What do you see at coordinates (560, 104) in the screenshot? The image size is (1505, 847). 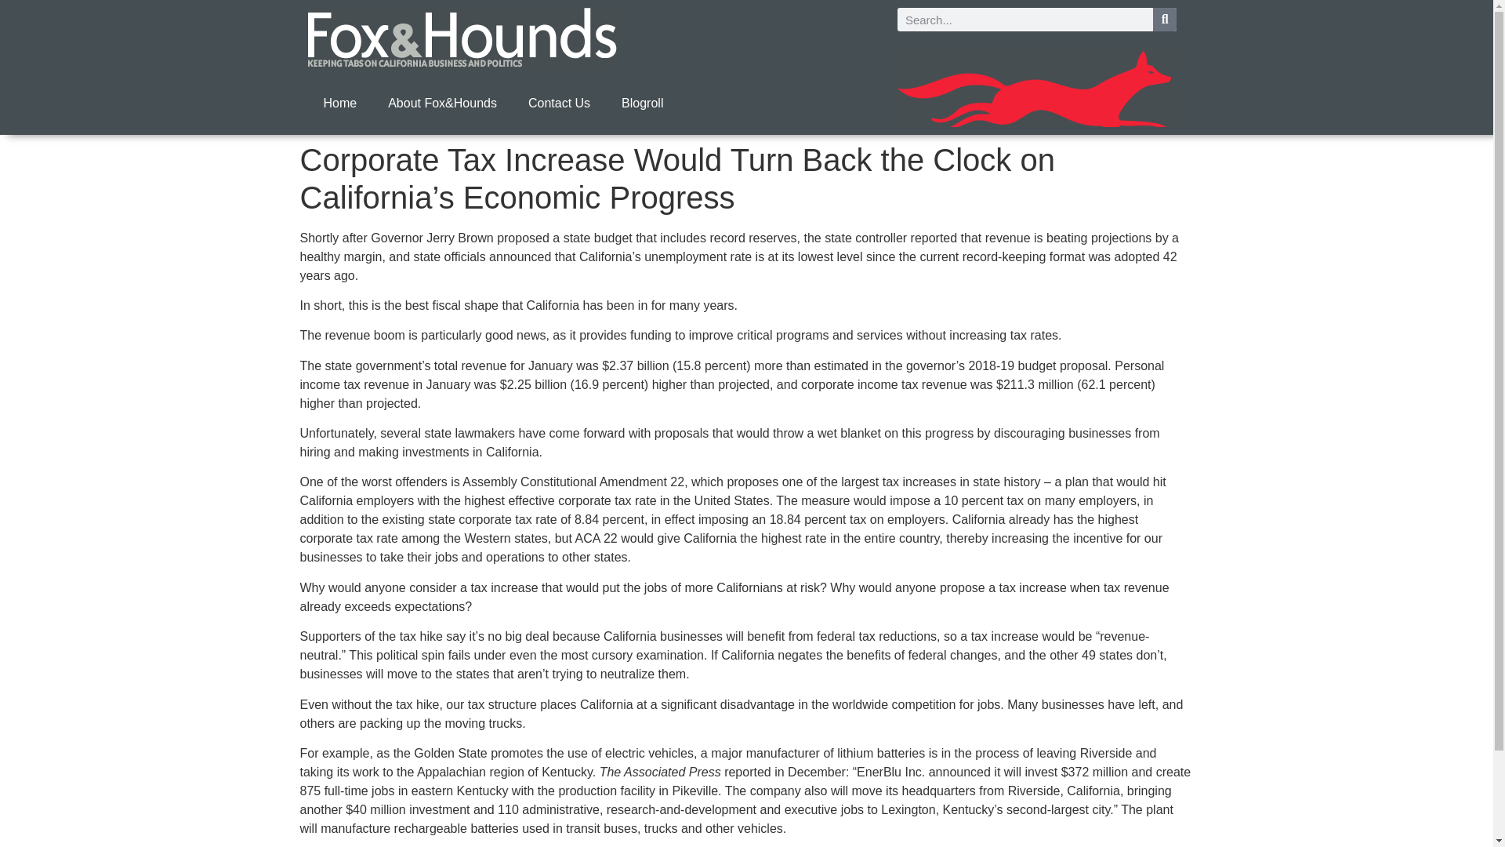 I see `Contact Us` at bounding box center [560, 104].